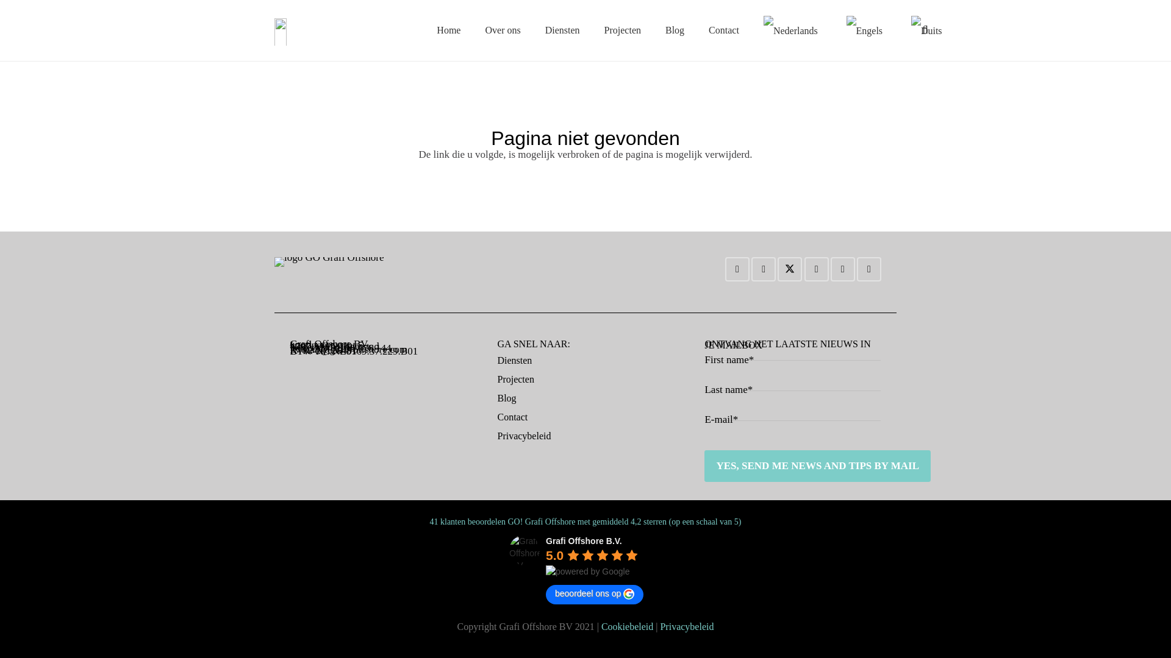  What do you see at coordinates (764, 269) in the screenshot?
I see `Facebook` at bounding box center [764, 269].